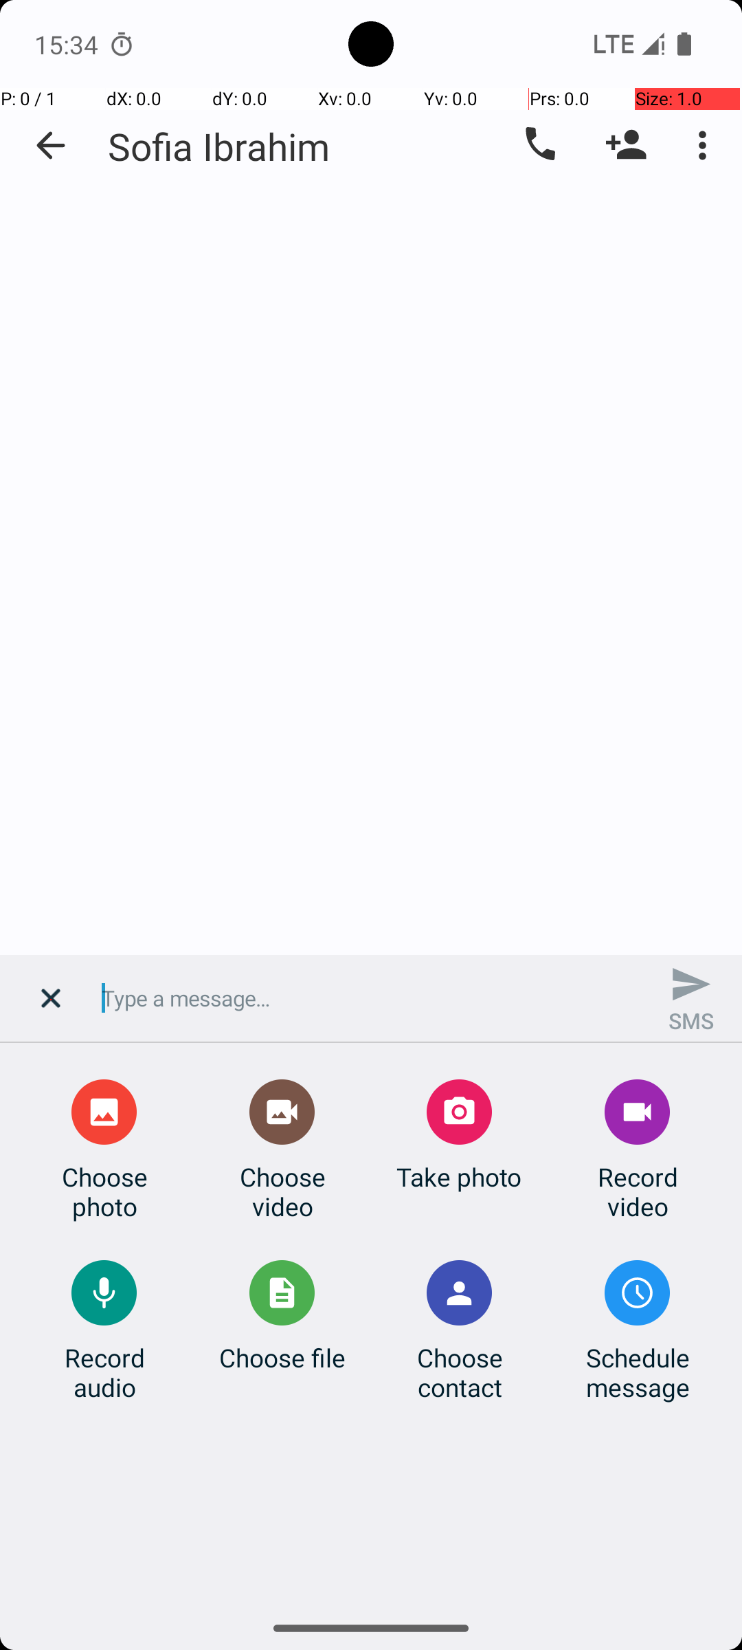 The image size is (742, 1650). Describe the element at coordinates (104, 1372) in the screenshot. I see `Record audio` at that location.